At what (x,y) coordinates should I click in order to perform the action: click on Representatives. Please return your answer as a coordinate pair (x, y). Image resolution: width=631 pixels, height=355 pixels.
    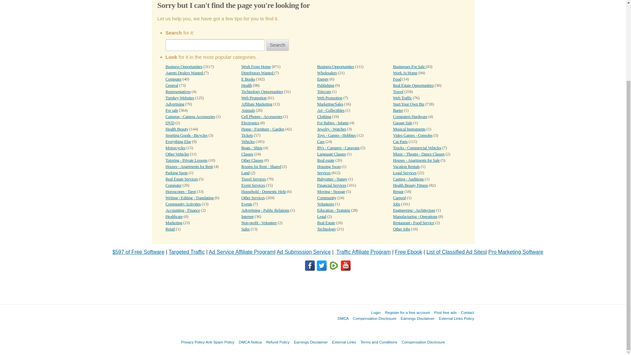
    Looking at the image, I should click on (178, 91).